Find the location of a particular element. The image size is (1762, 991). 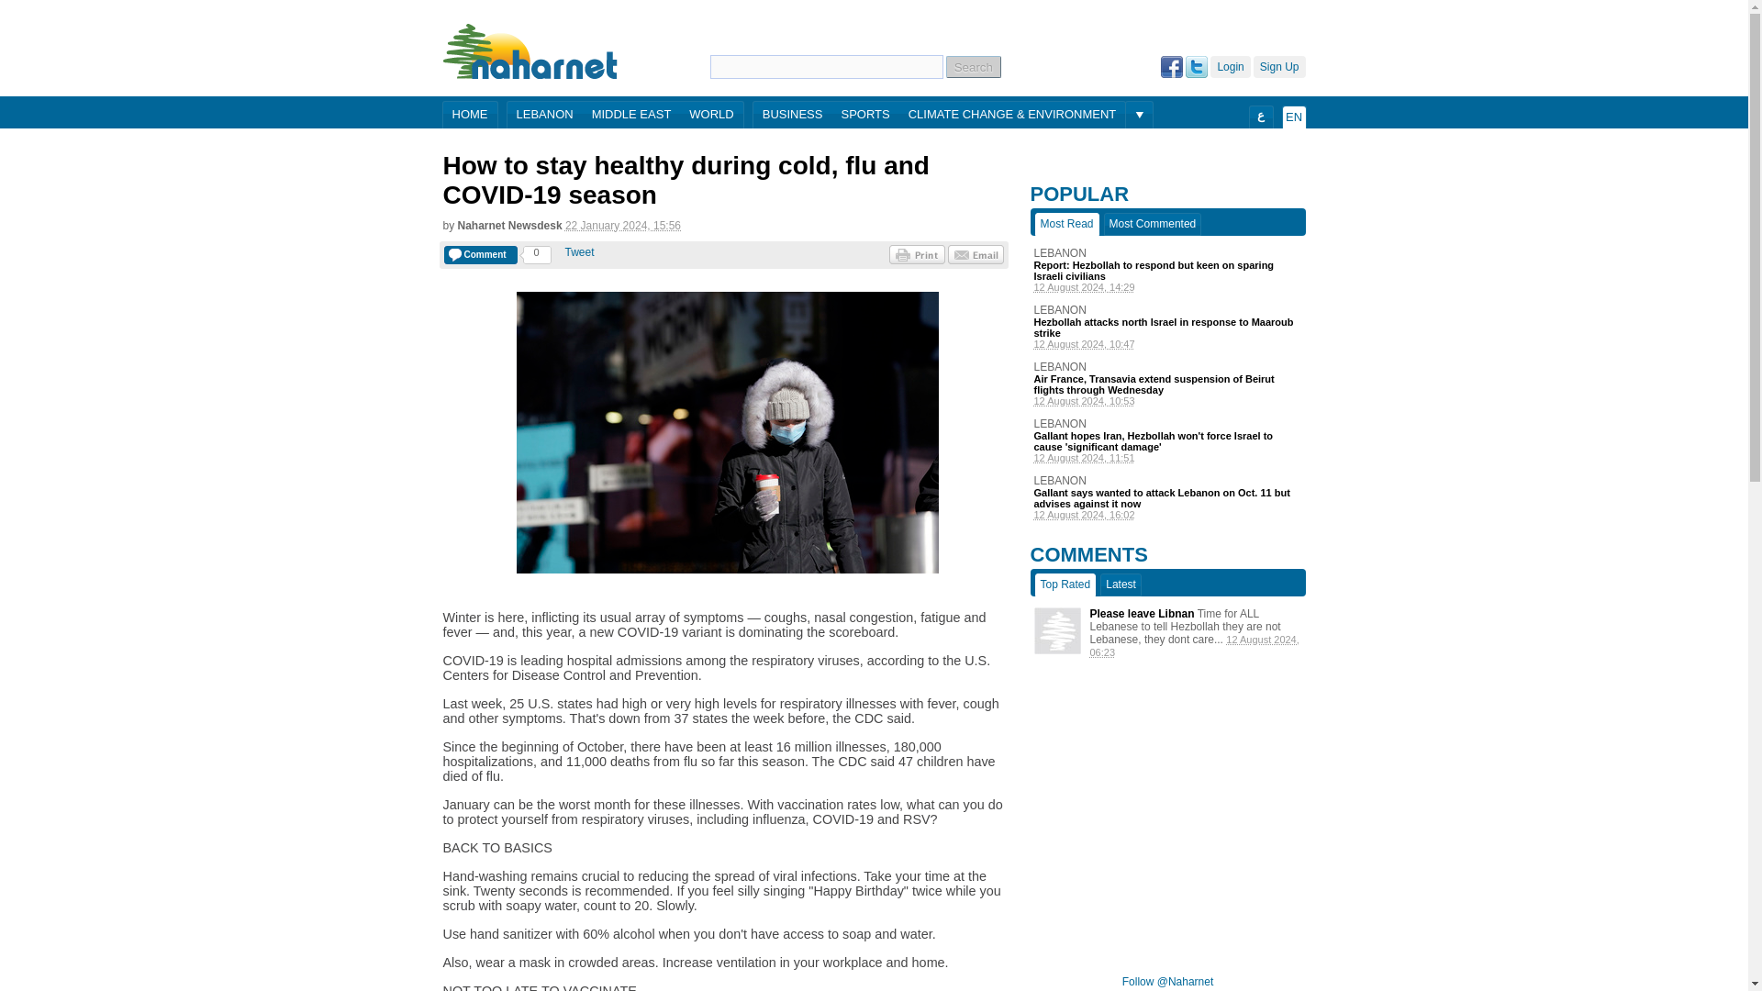

2024-08-12T03:23:28Z is located at coordinates (1195, 646).